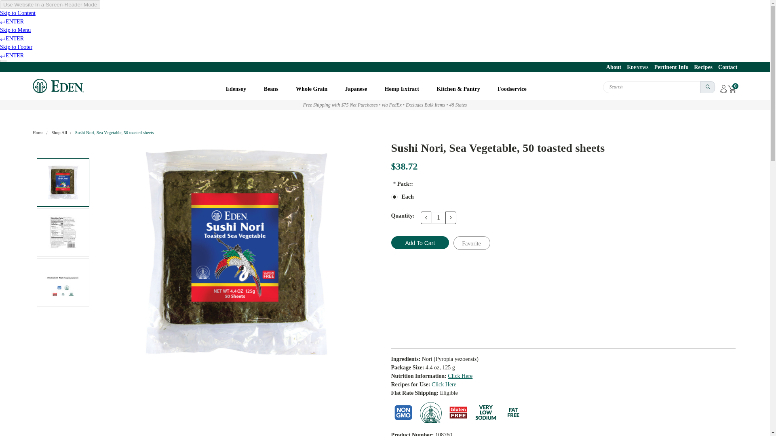 The width and height of the screenshot is (776, 436). What do you see at coordinates (668, 68) in the screenshot?
I see `Pertinent Info` at bounding box center [668, 68].